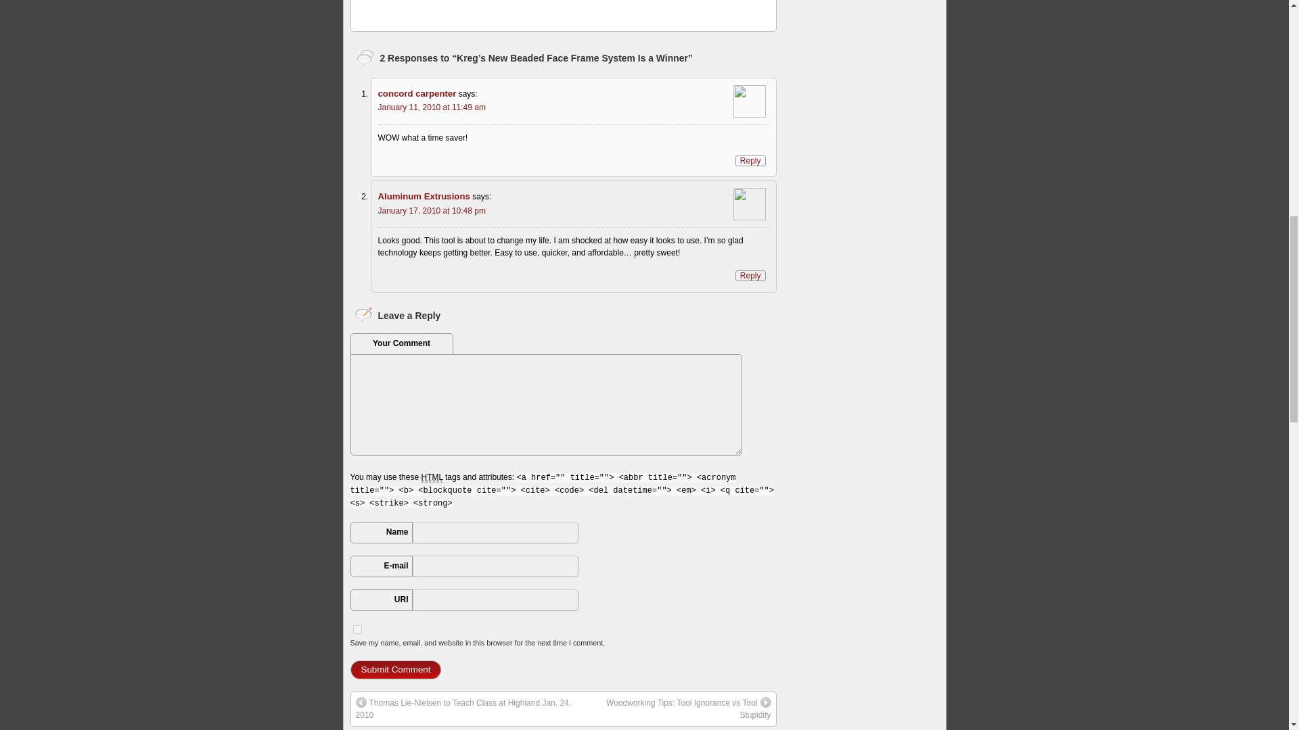 The image size is (1299, 730). What do you see at coordinates (417, 93) in the screenshot?
I see `concord carpenter` at bounding box center [417, 93].